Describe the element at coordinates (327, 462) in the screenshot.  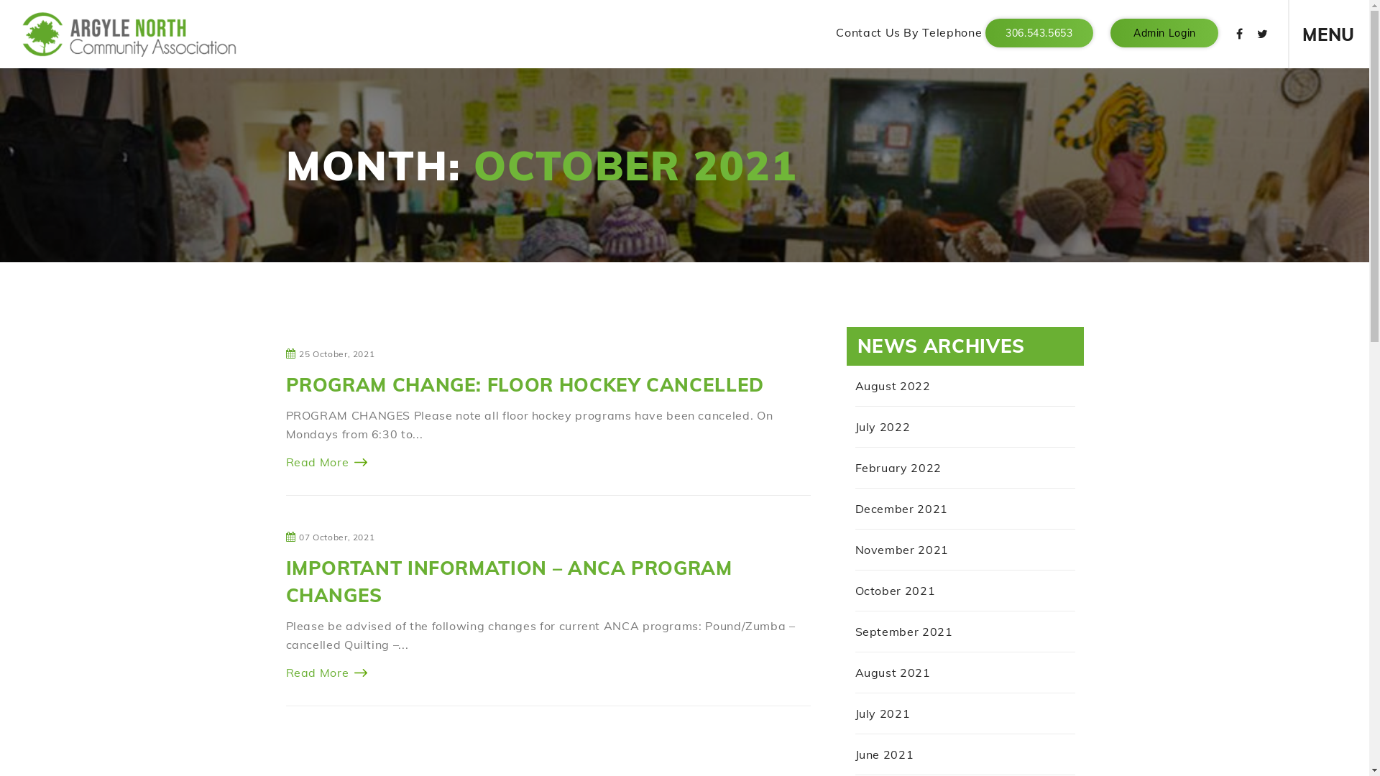
I see `Read More` at that location.